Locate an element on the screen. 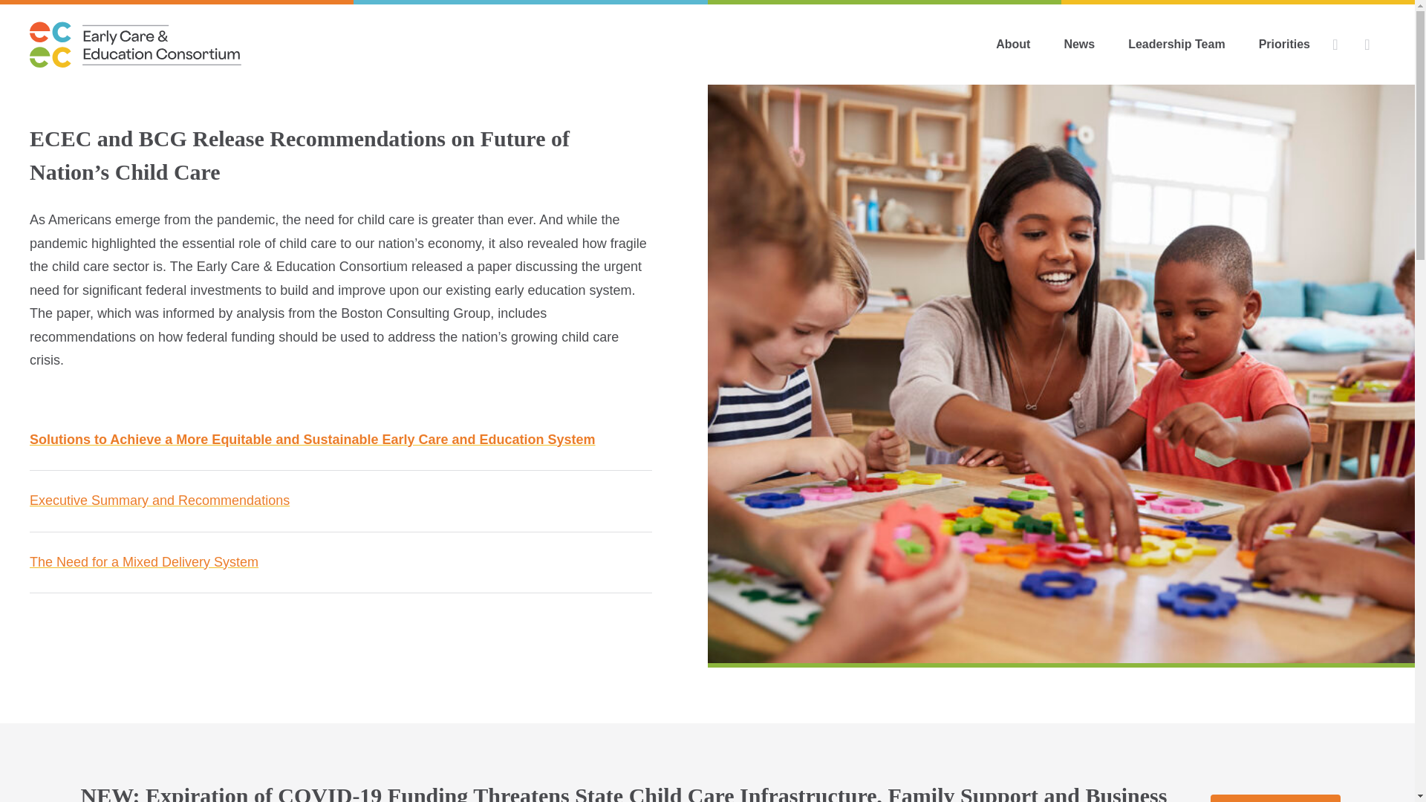 Image resolution: width=1426 pixels, height=802 pixels. ECEC is located at coordinates (135, 43).